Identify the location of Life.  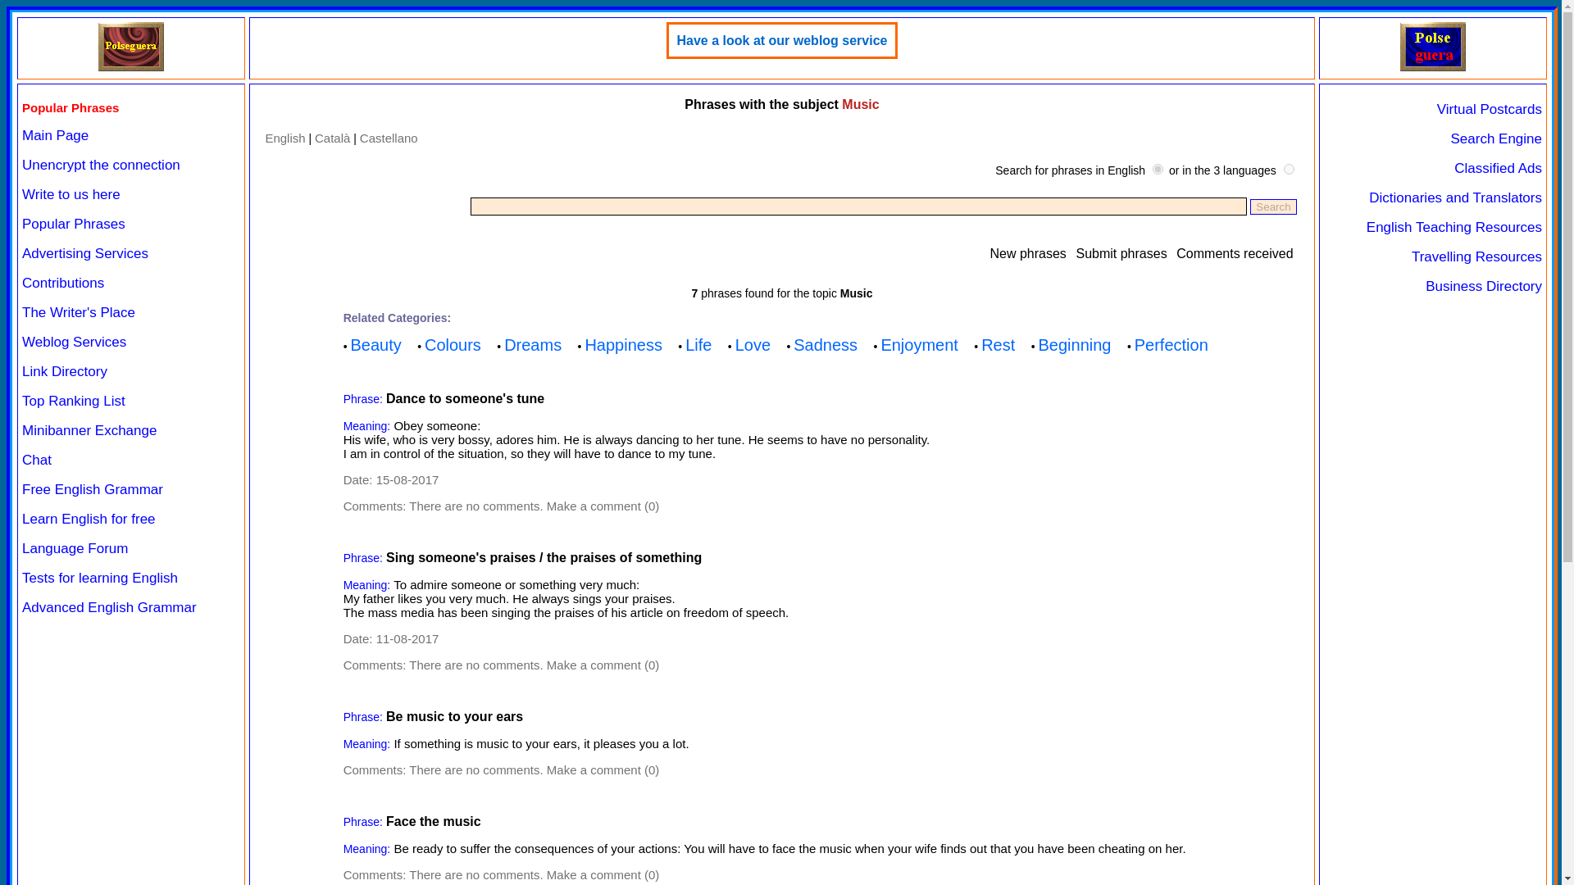
(698, 345).